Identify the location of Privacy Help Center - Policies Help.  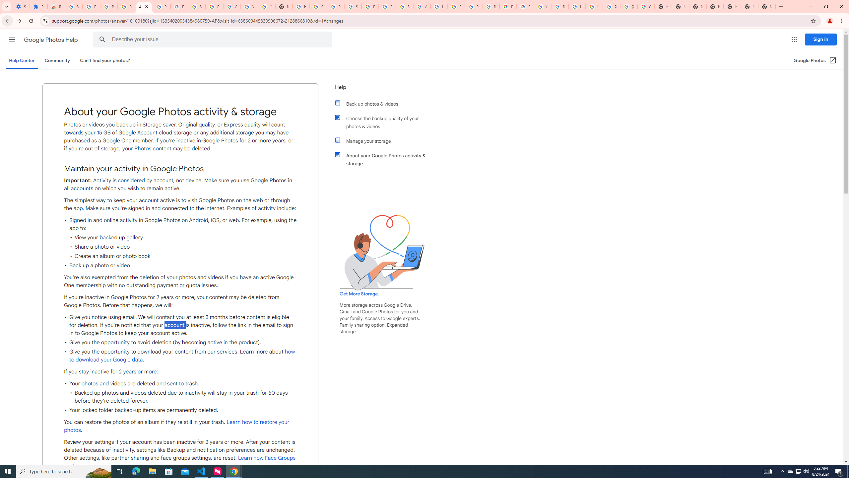
(473, 7).